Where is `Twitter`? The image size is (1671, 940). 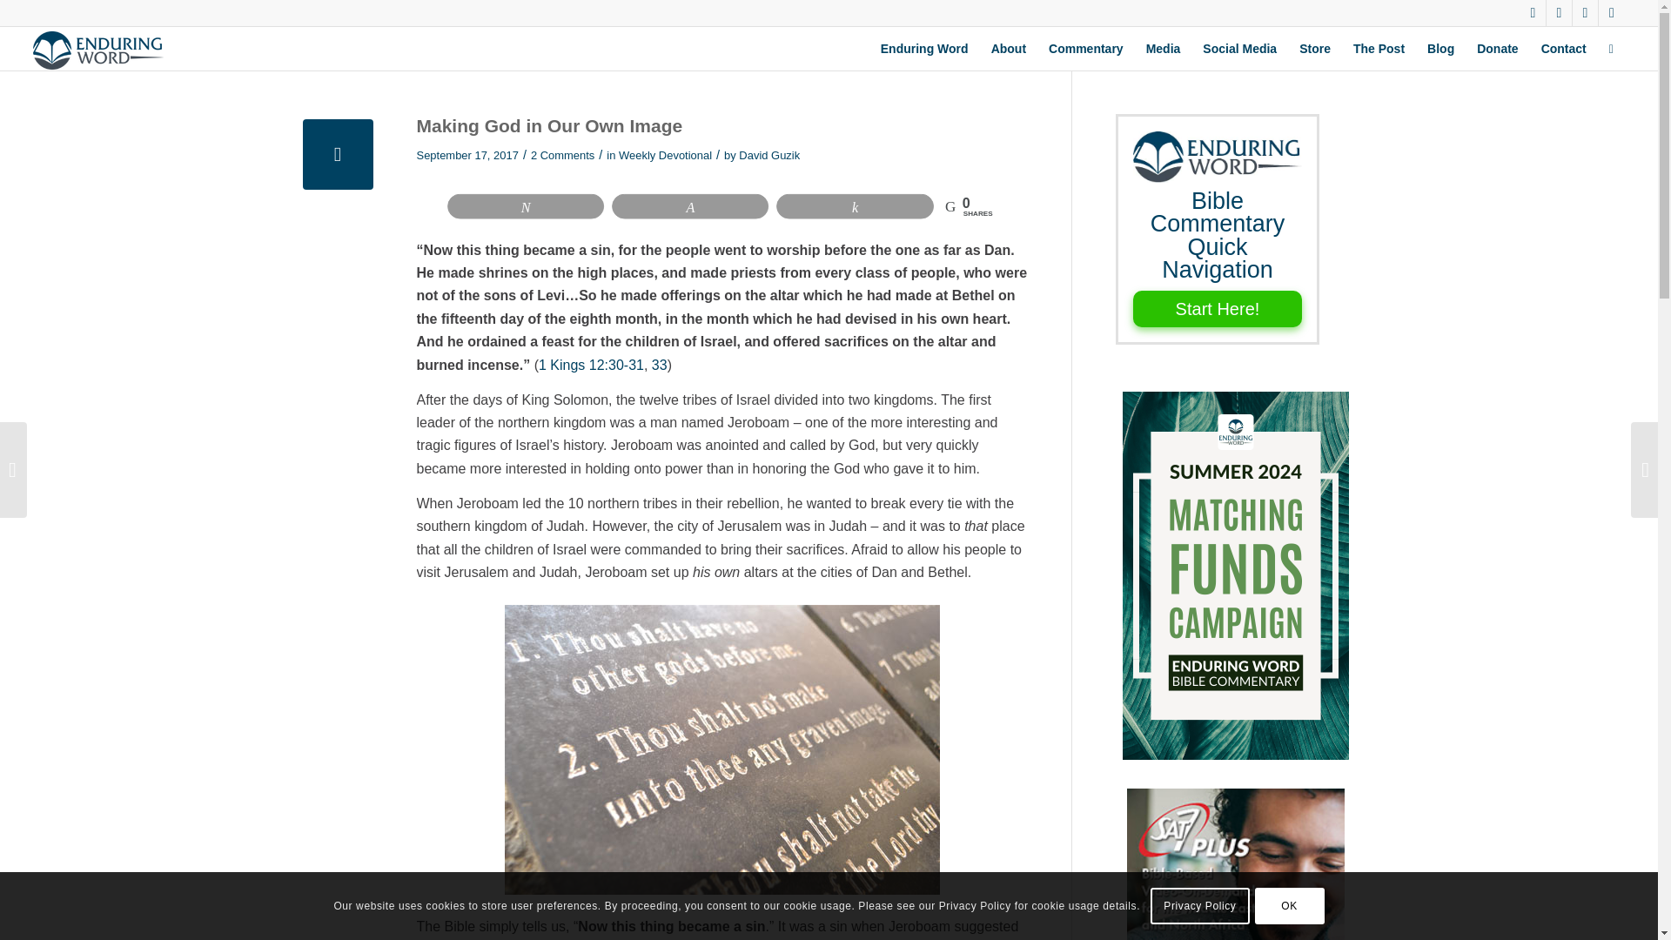
Twitter is located at coordinates (1533, 13).